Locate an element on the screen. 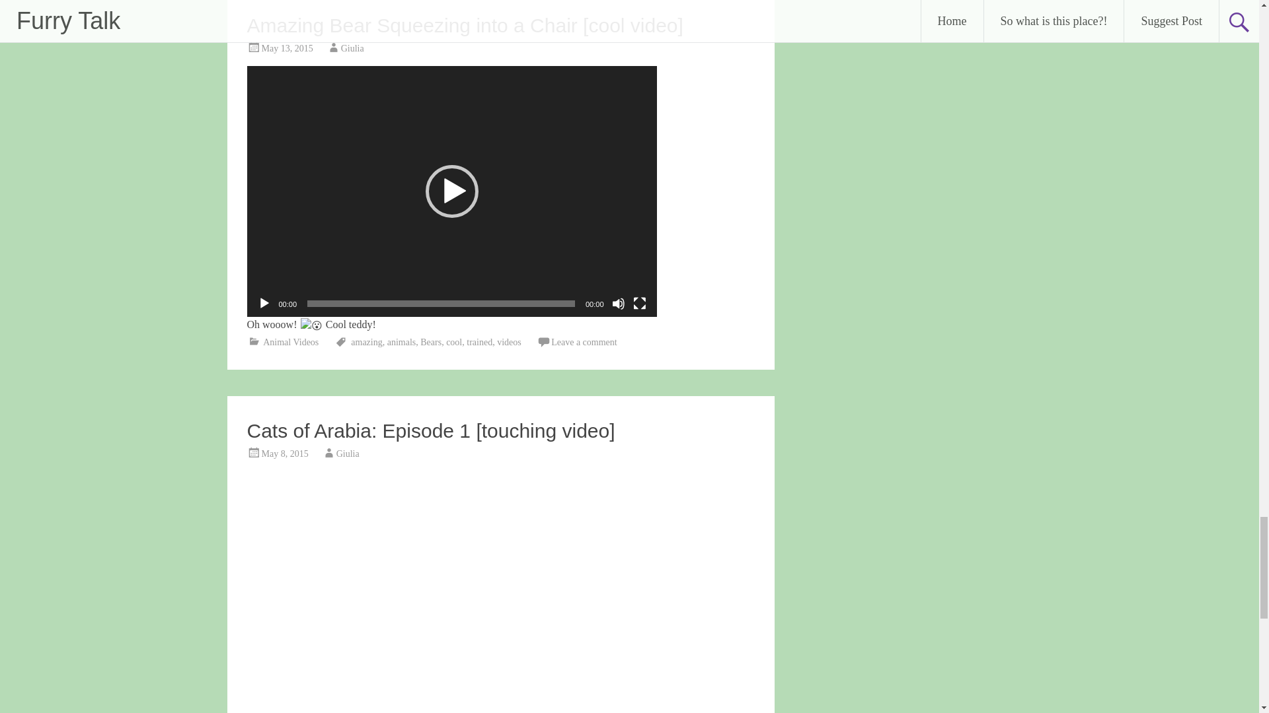 Image resolution: width=1269 pixels, height=713 pixels. Fullscreen is located at coordinates (640, 304).